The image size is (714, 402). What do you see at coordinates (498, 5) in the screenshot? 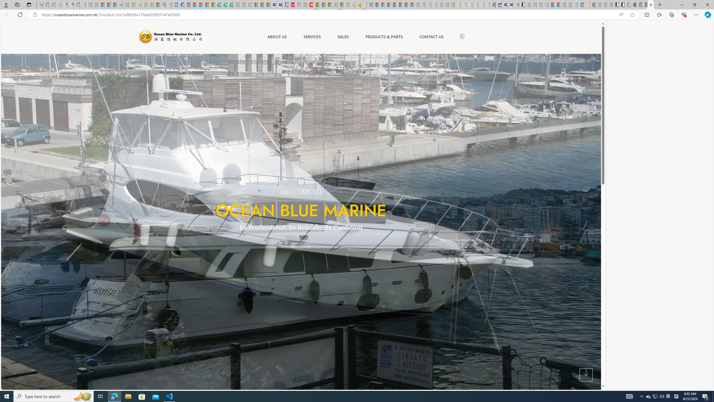
I see `Wallet` at bounding box center [498, 5].